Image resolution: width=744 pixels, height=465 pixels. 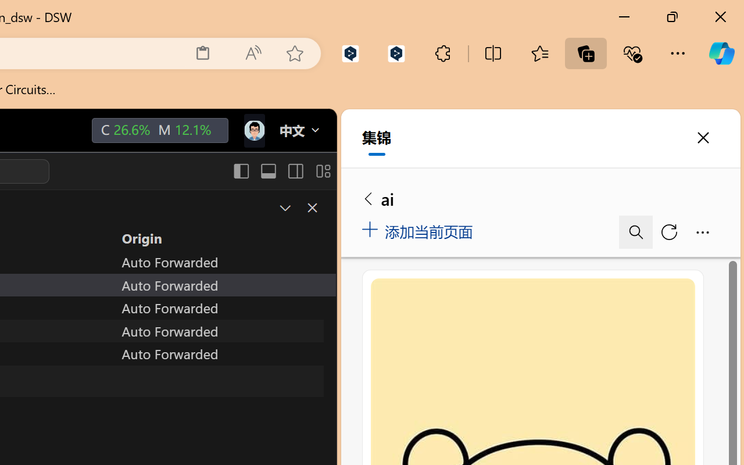 What do you see at coordinates (241, 171) in the screenshot?
I see `Toggle Primary Side Bar (Ctrl+B)` at bounding box center [241, 171].